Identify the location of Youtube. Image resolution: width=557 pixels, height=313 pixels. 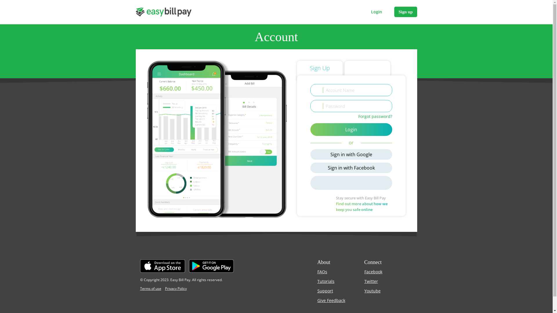
(372, 291).